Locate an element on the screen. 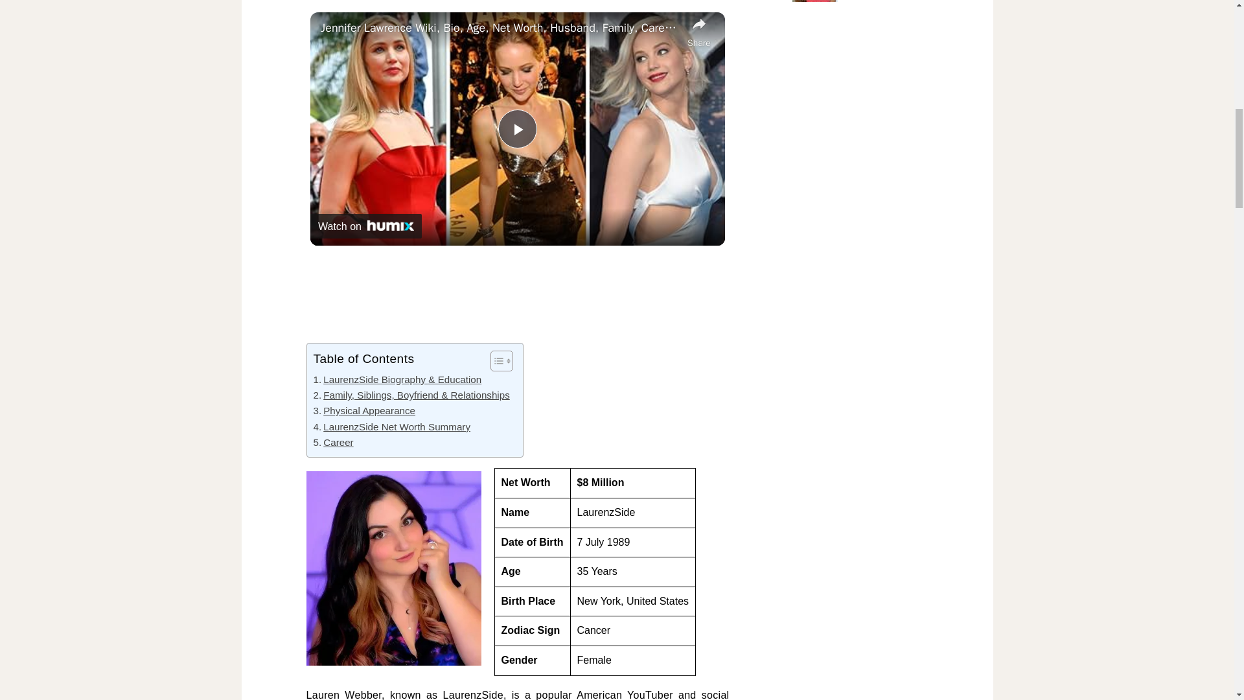  Share is located at coordinates (698, 32).